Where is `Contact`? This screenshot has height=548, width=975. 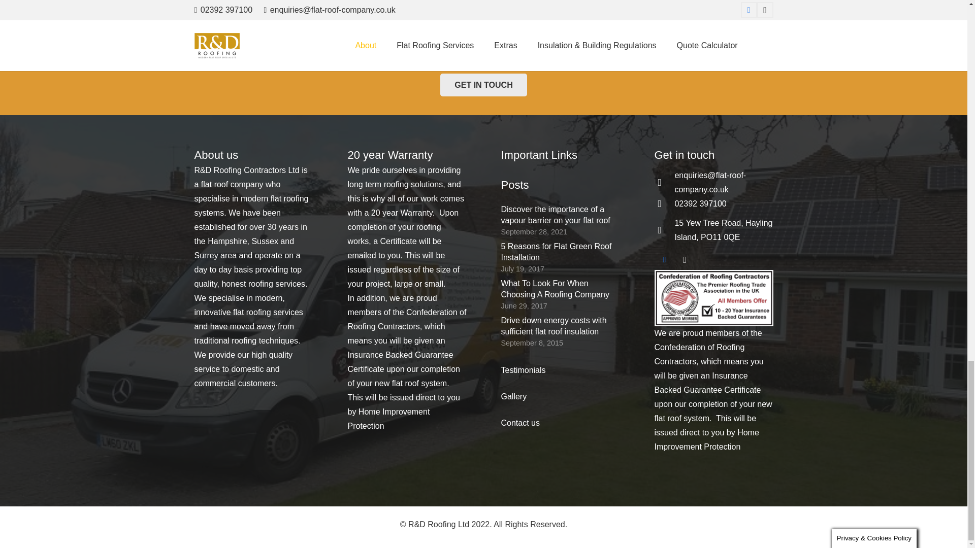 Contact is located at coordinates (483, 85).